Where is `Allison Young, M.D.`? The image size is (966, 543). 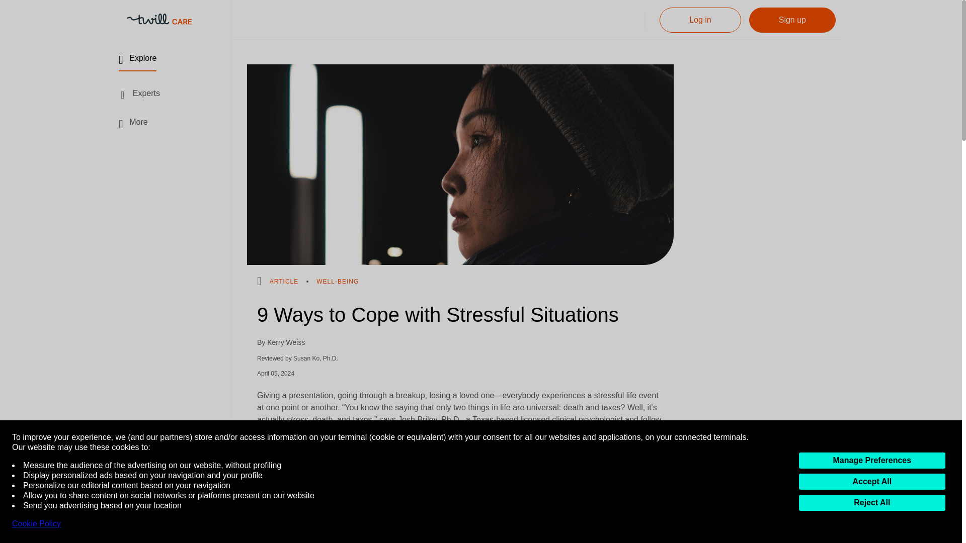 Allison Young, M.D. is located at coordinates (447, 533).